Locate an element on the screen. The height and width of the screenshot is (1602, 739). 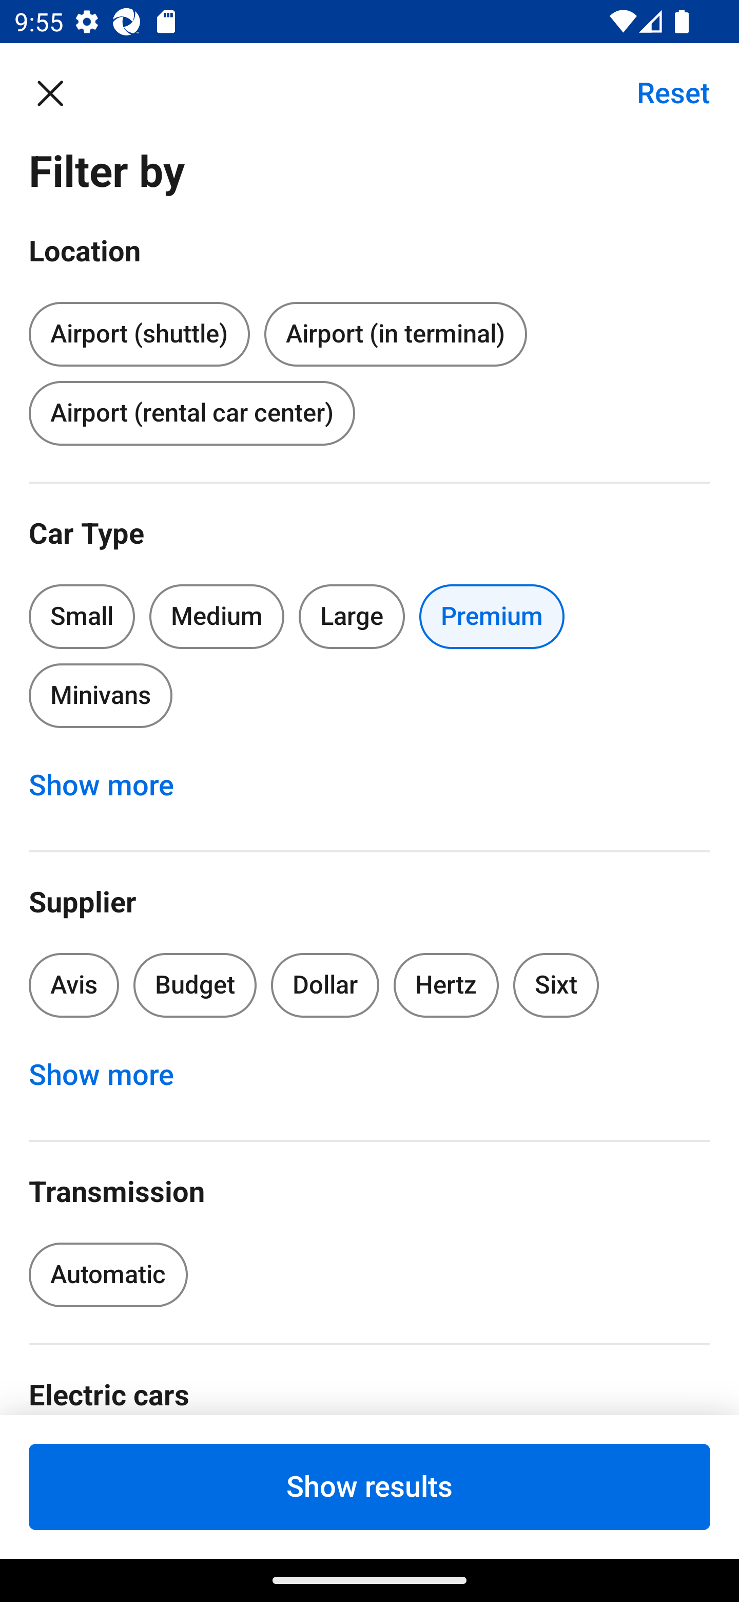
Automatic is located at coordinates (108, 1275).